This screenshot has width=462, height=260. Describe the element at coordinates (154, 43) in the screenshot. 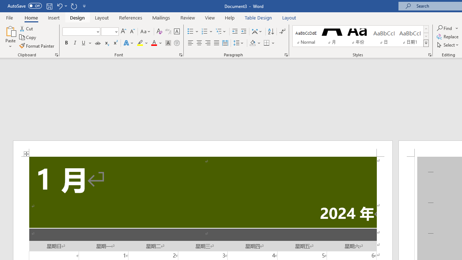

I see `Font Color RGB(255, 0, 0)` at that location.